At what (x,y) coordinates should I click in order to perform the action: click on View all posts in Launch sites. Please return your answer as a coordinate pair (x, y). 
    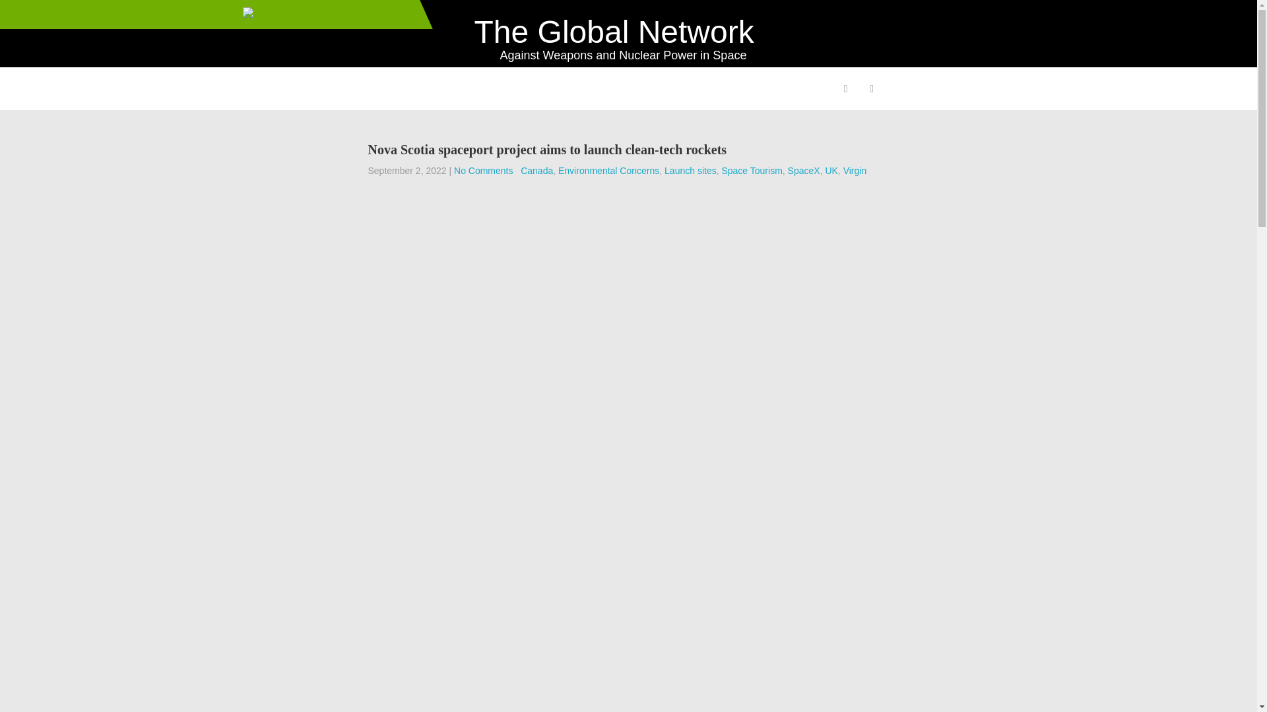
    Looking at the image, I should click on (690, 170).